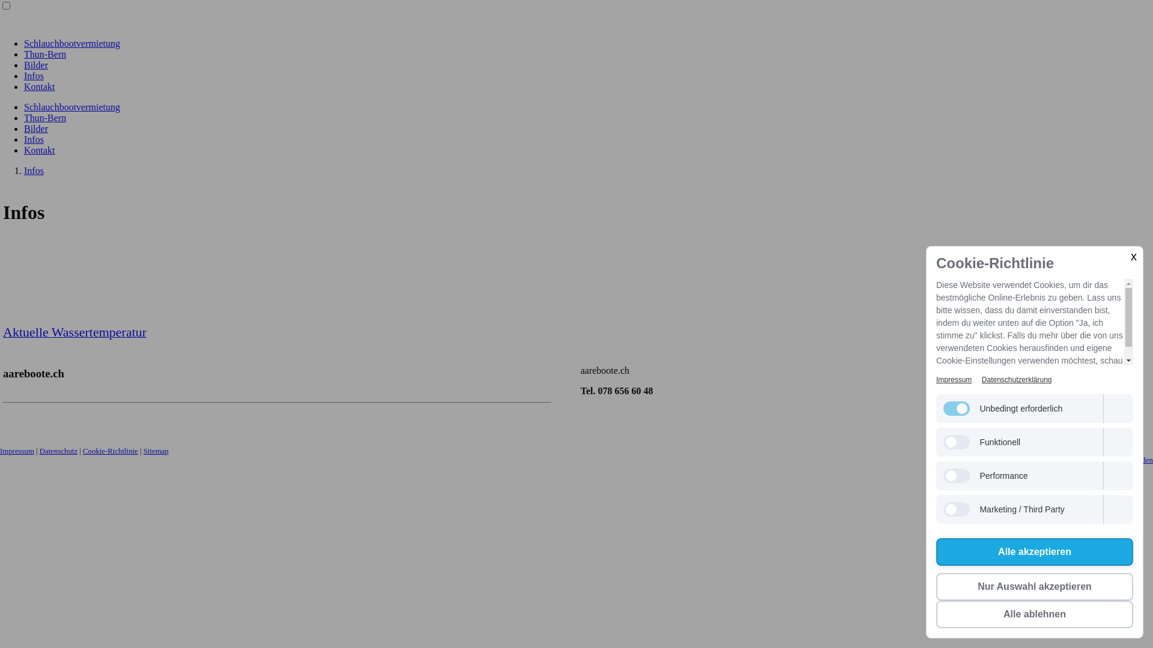 The width and height of the screenshot is (1153, 648). Describe the element at coordinates (110, 451) in the screenshot. I see `Cookie-Richtlinie` at that location.